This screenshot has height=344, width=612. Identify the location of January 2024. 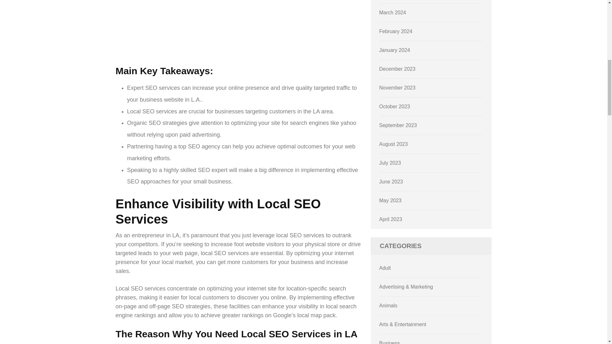
(395, 50).